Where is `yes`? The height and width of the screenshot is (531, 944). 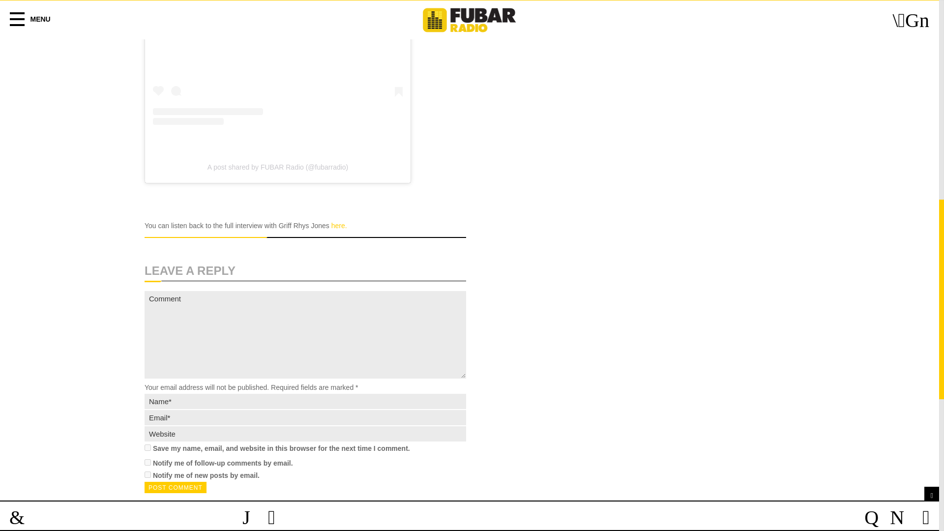 yes is located at coordinates (147, 447).